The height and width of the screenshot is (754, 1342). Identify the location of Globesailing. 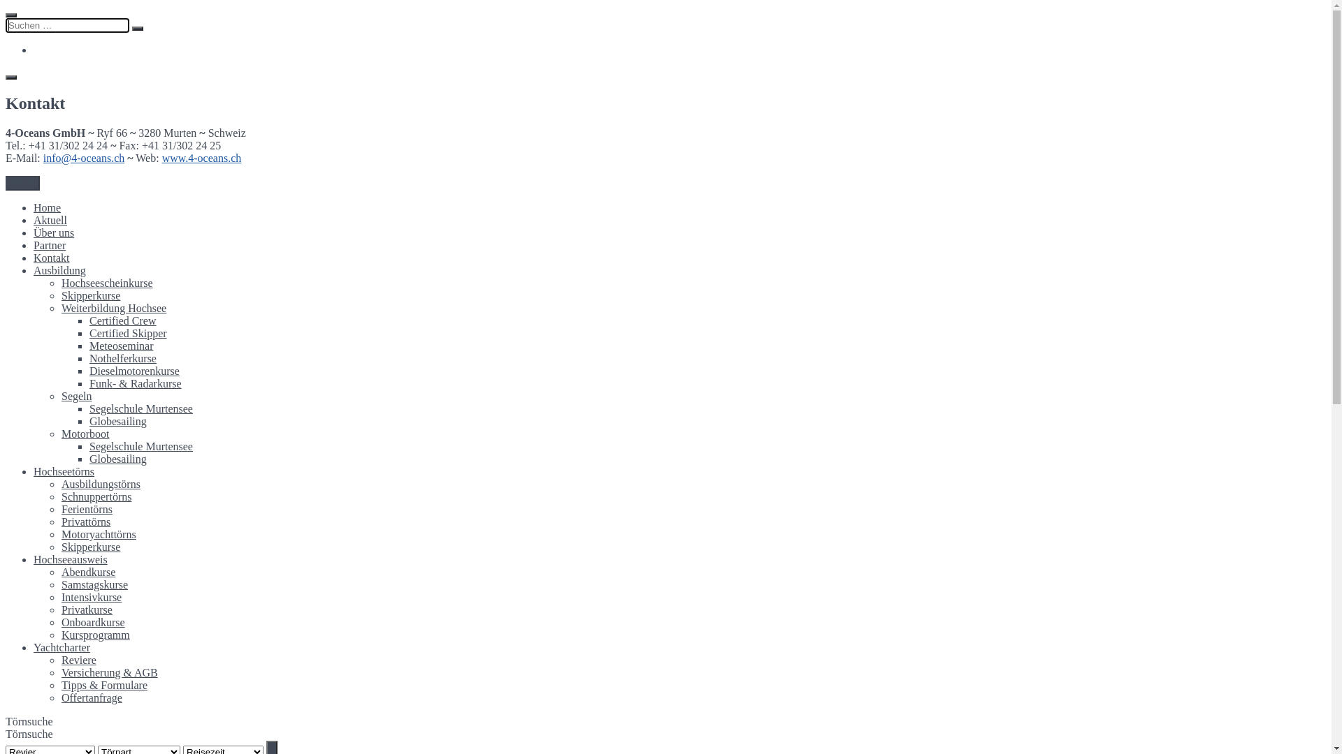
(118, 459).